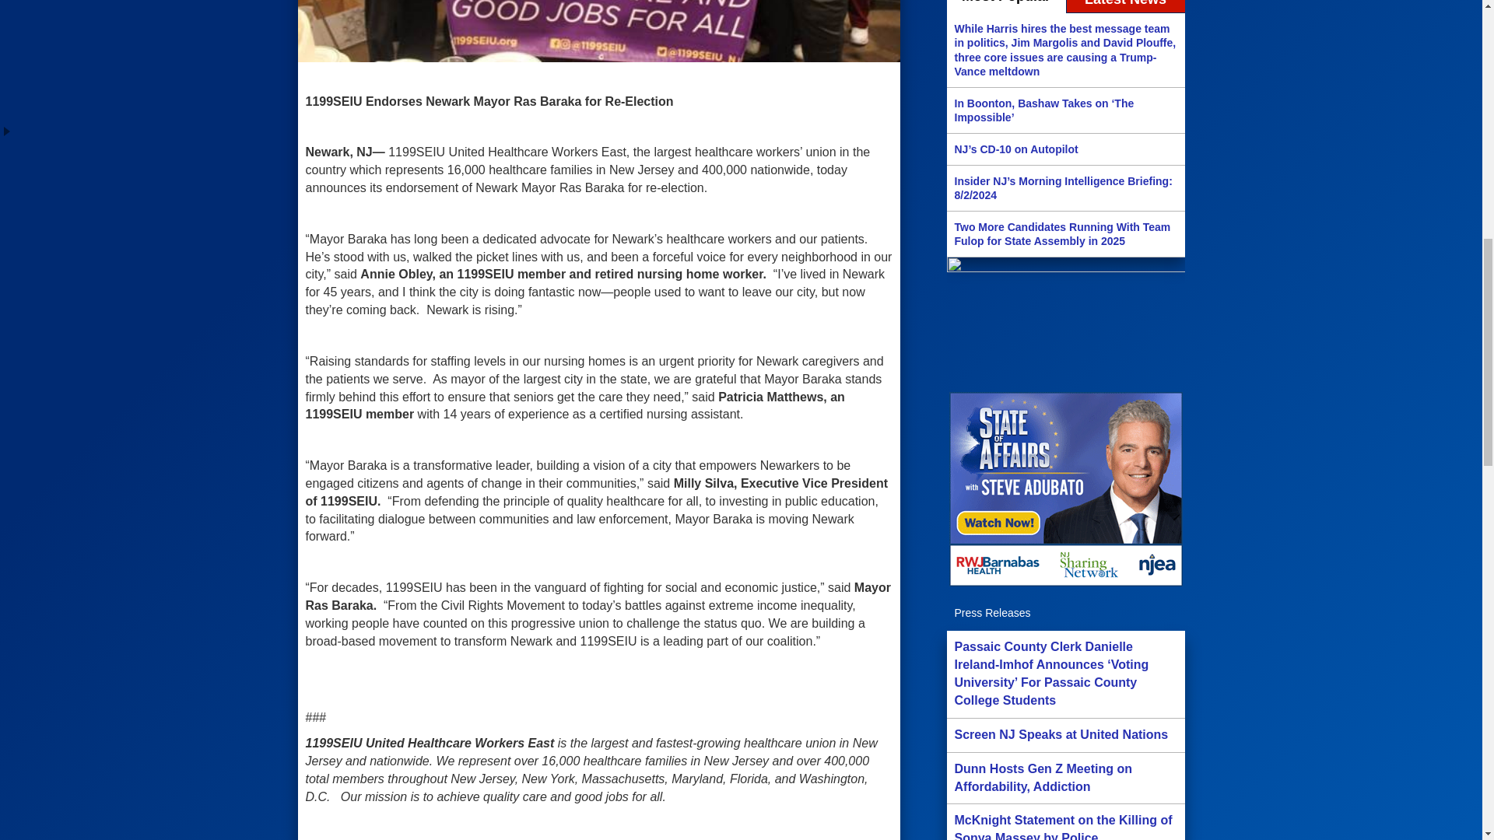 The width and height of the screenshot is (1494, 840). I want to click on Most Popular, so click(1005, 7).